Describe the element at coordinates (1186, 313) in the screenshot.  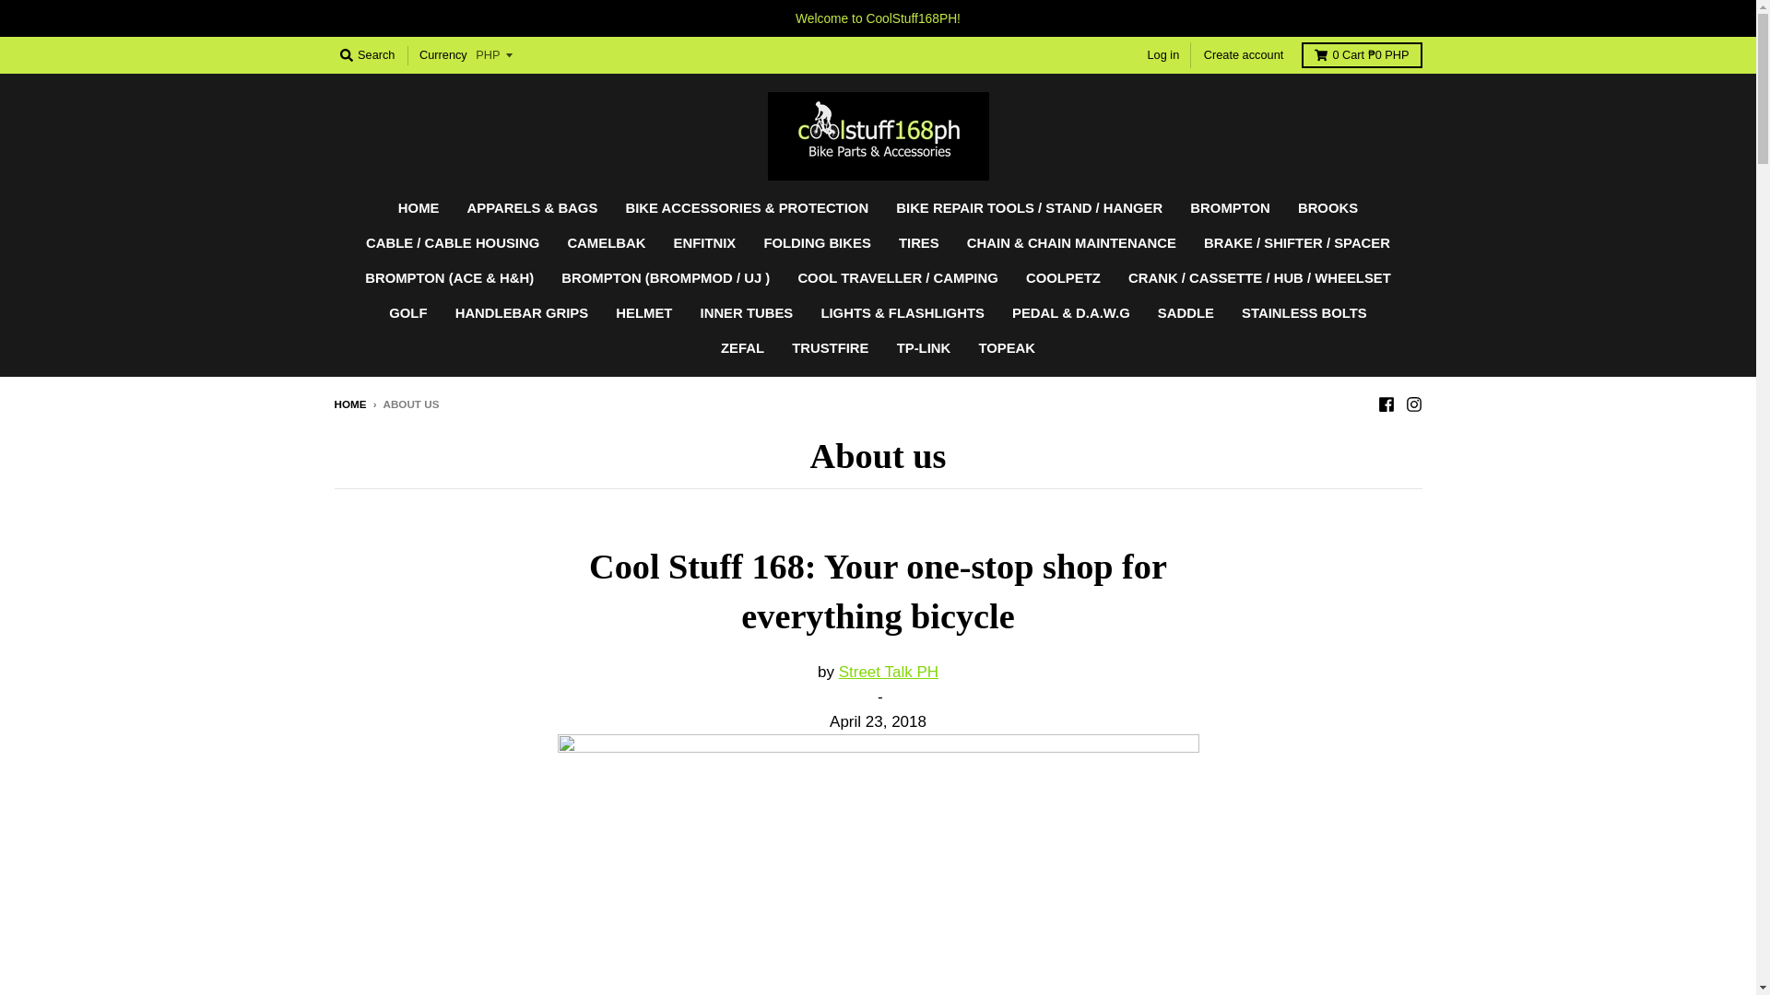
I see `SADDLE` at that location.